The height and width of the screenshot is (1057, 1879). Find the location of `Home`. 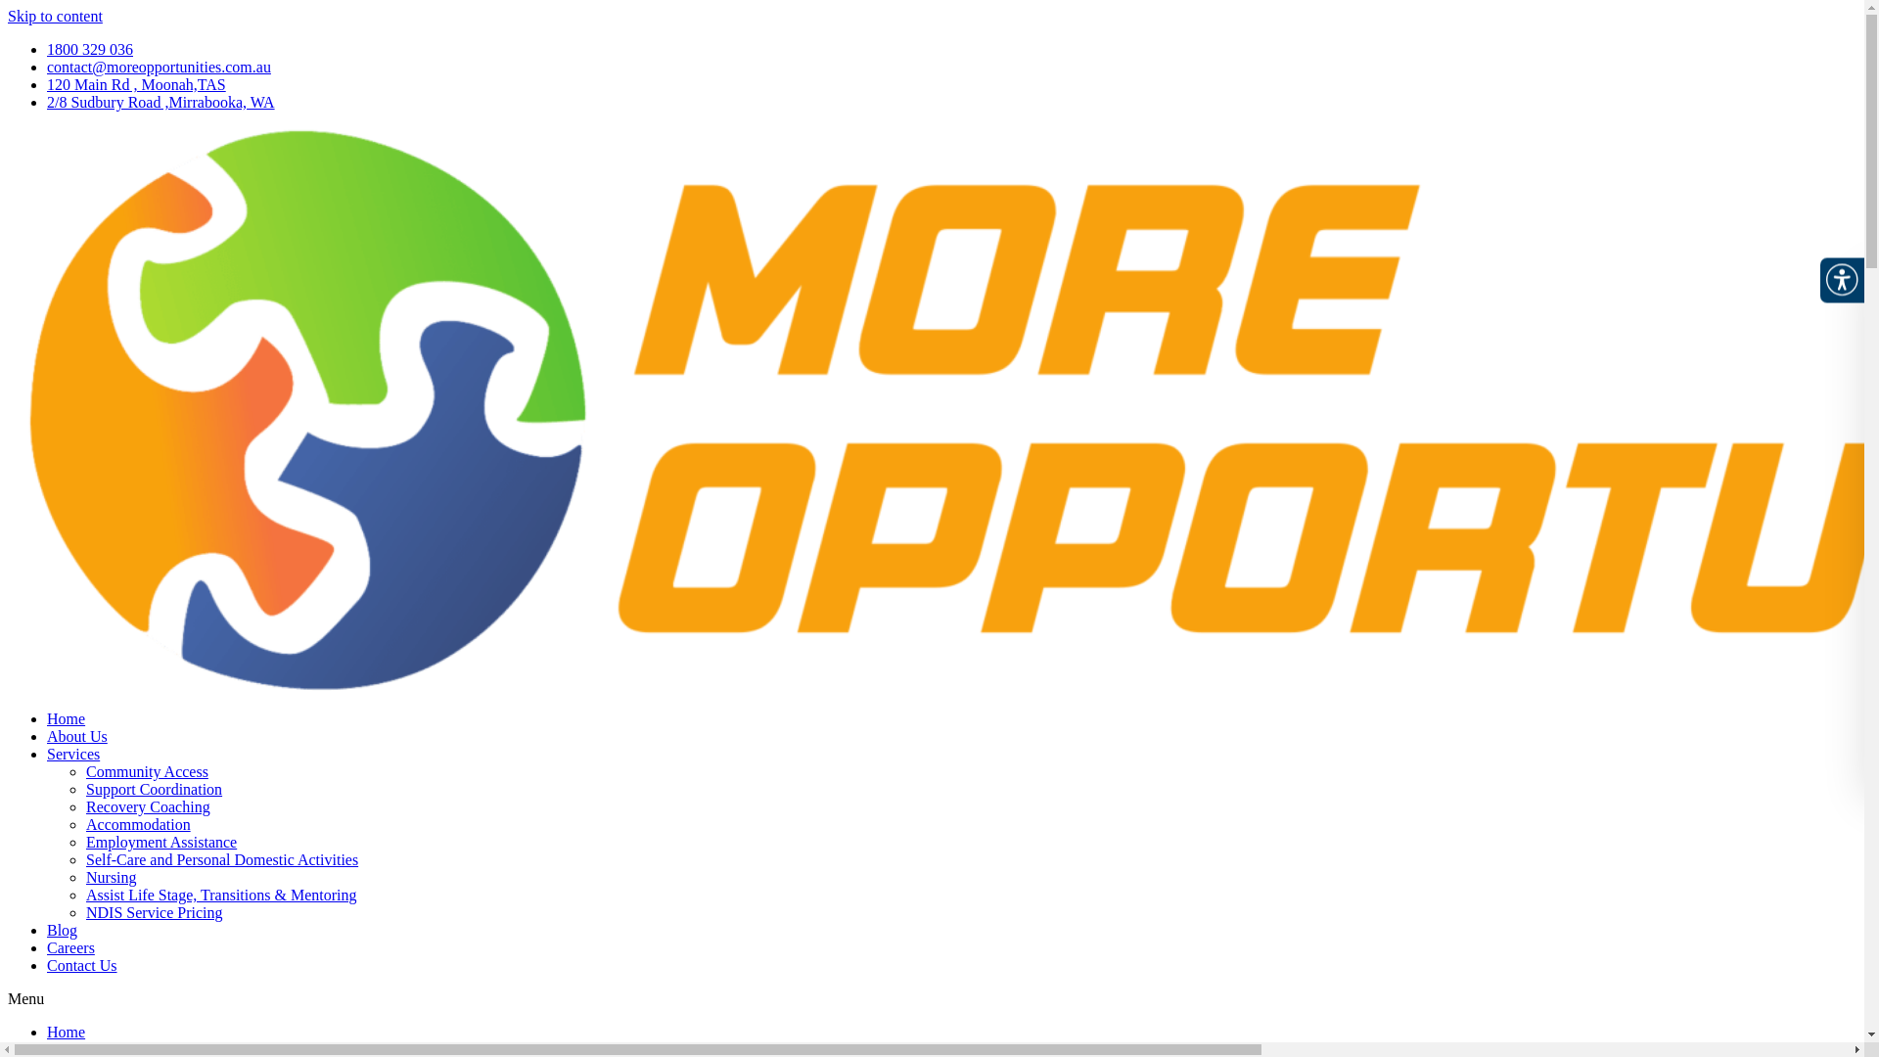

Home is located at coordinates (67, 1032).